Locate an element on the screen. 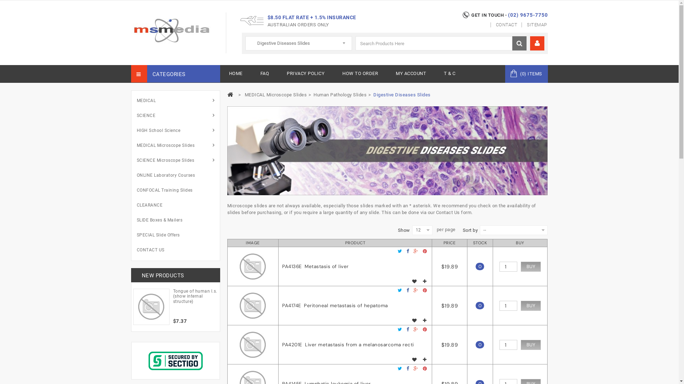 Image resolution: width=684 pixels, height=384 pixels. SPECIAL Slide Offers is located at coordinates (178, 235).